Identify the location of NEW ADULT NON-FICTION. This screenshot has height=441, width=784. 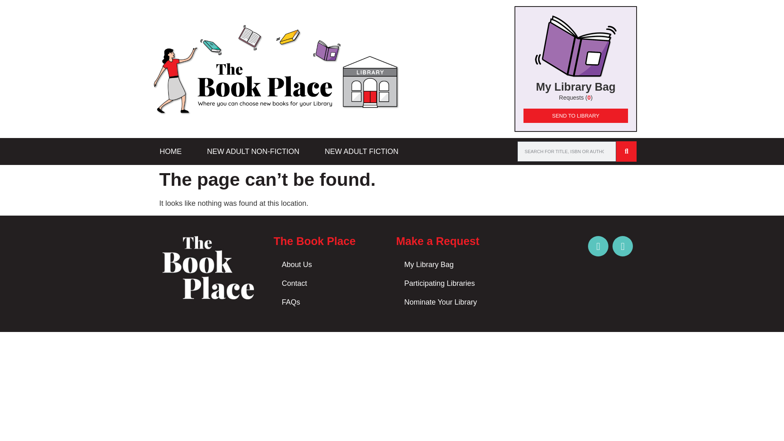
(253, 151).